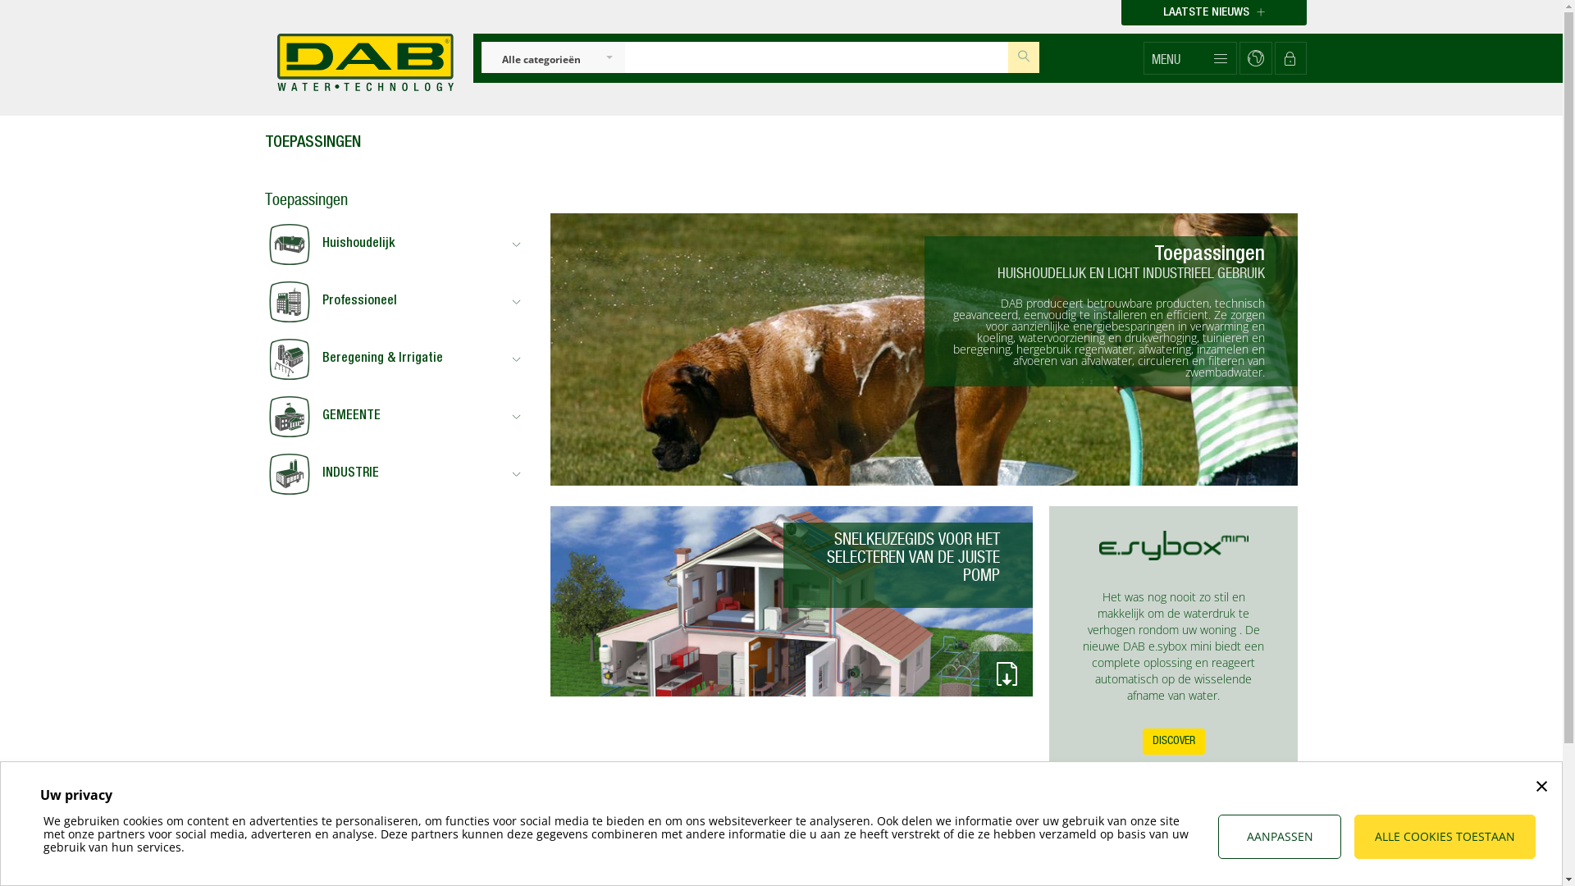 The image size is (1575, 886). Describe the element at coordinates (1174, 742) in the screenshot. I see `DISCOVER` at that location.